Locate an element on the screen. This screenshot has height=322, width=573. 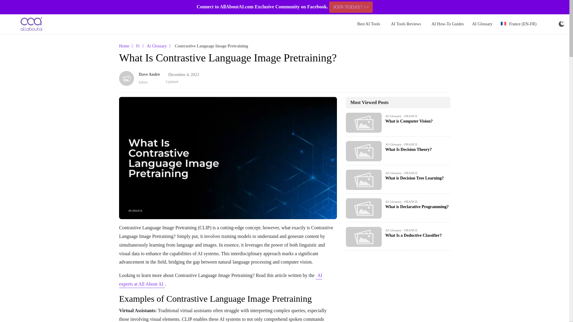
close is located at coordinates (565, 7).